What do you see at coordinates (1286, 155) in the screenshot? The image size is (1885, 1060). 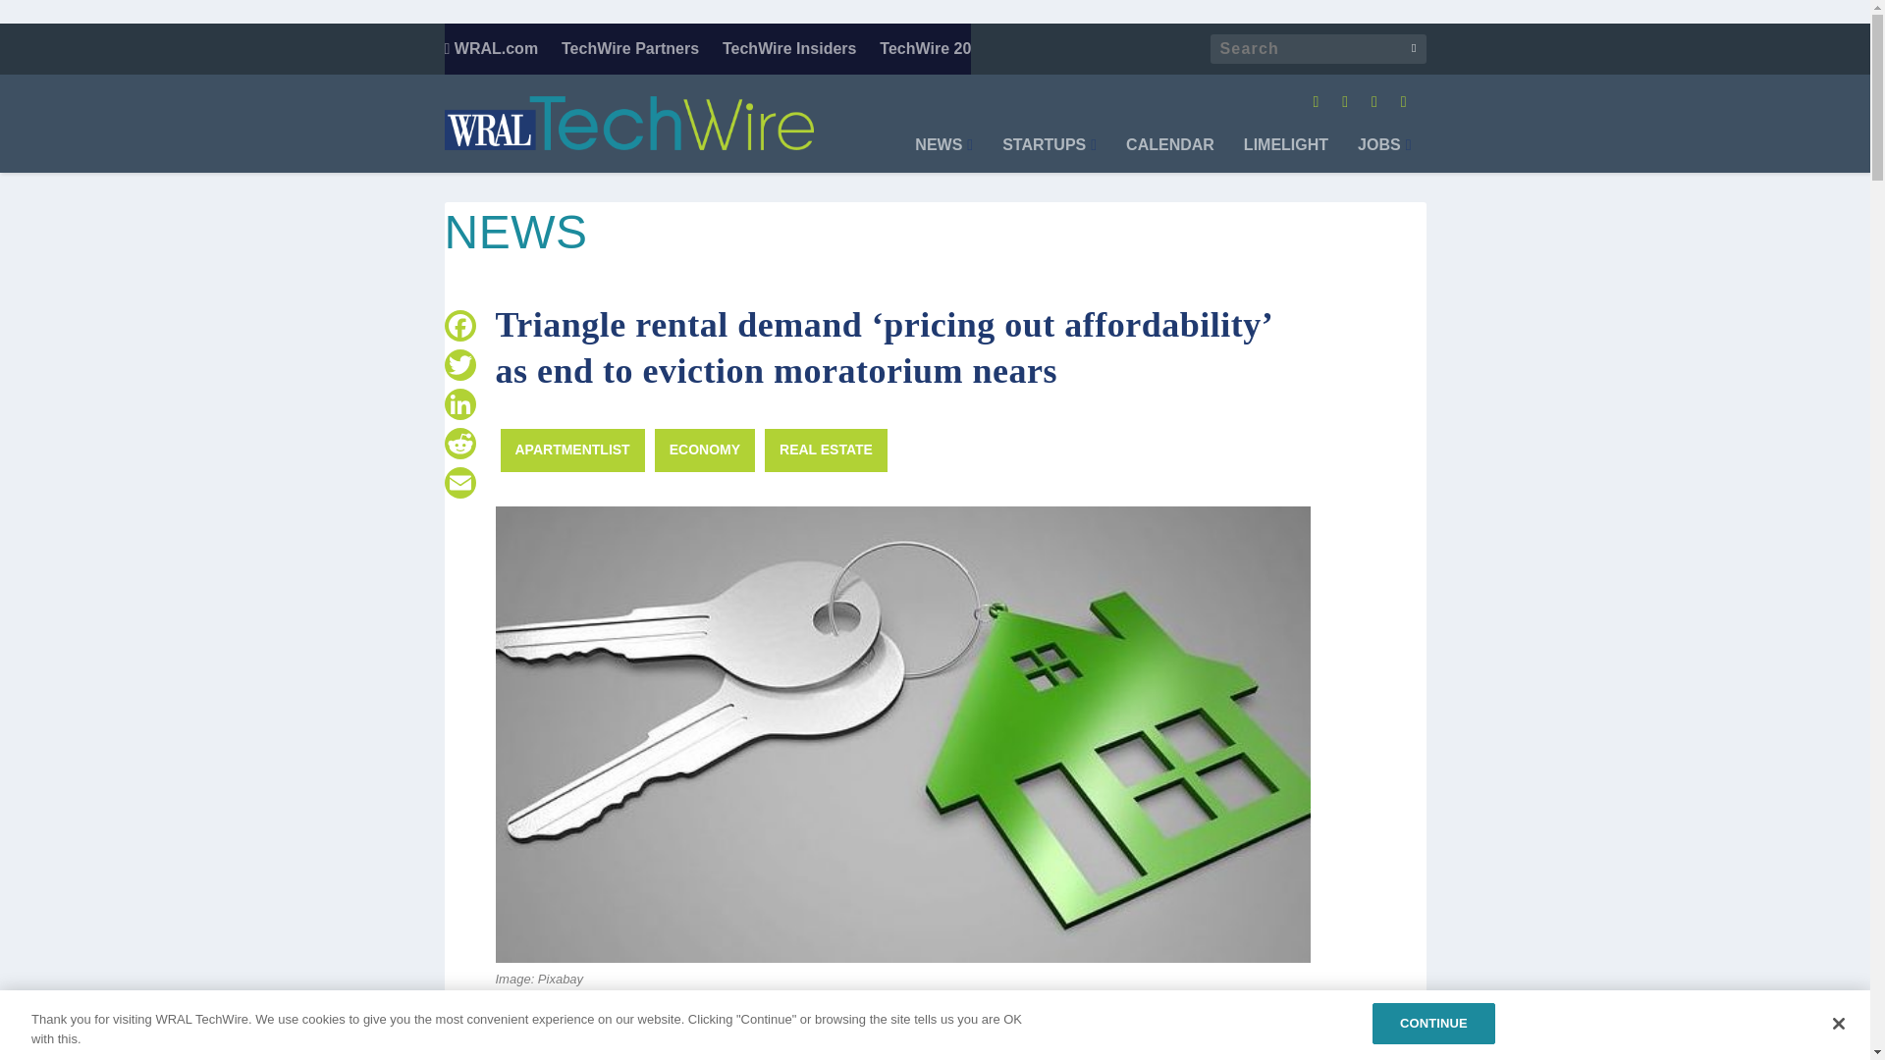 I see `LIMELIGHT` at bounding box center [1286, 155].